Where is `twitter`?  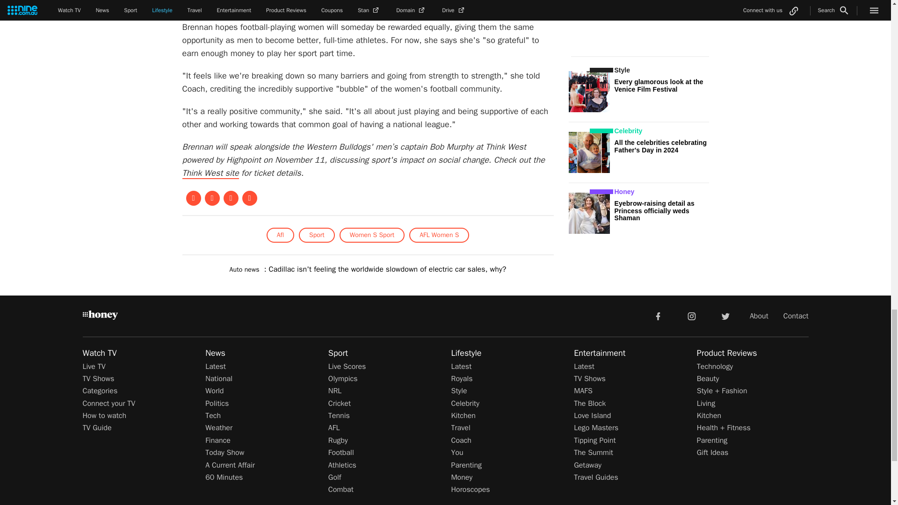
twitter is located at coordinates (725, 315).